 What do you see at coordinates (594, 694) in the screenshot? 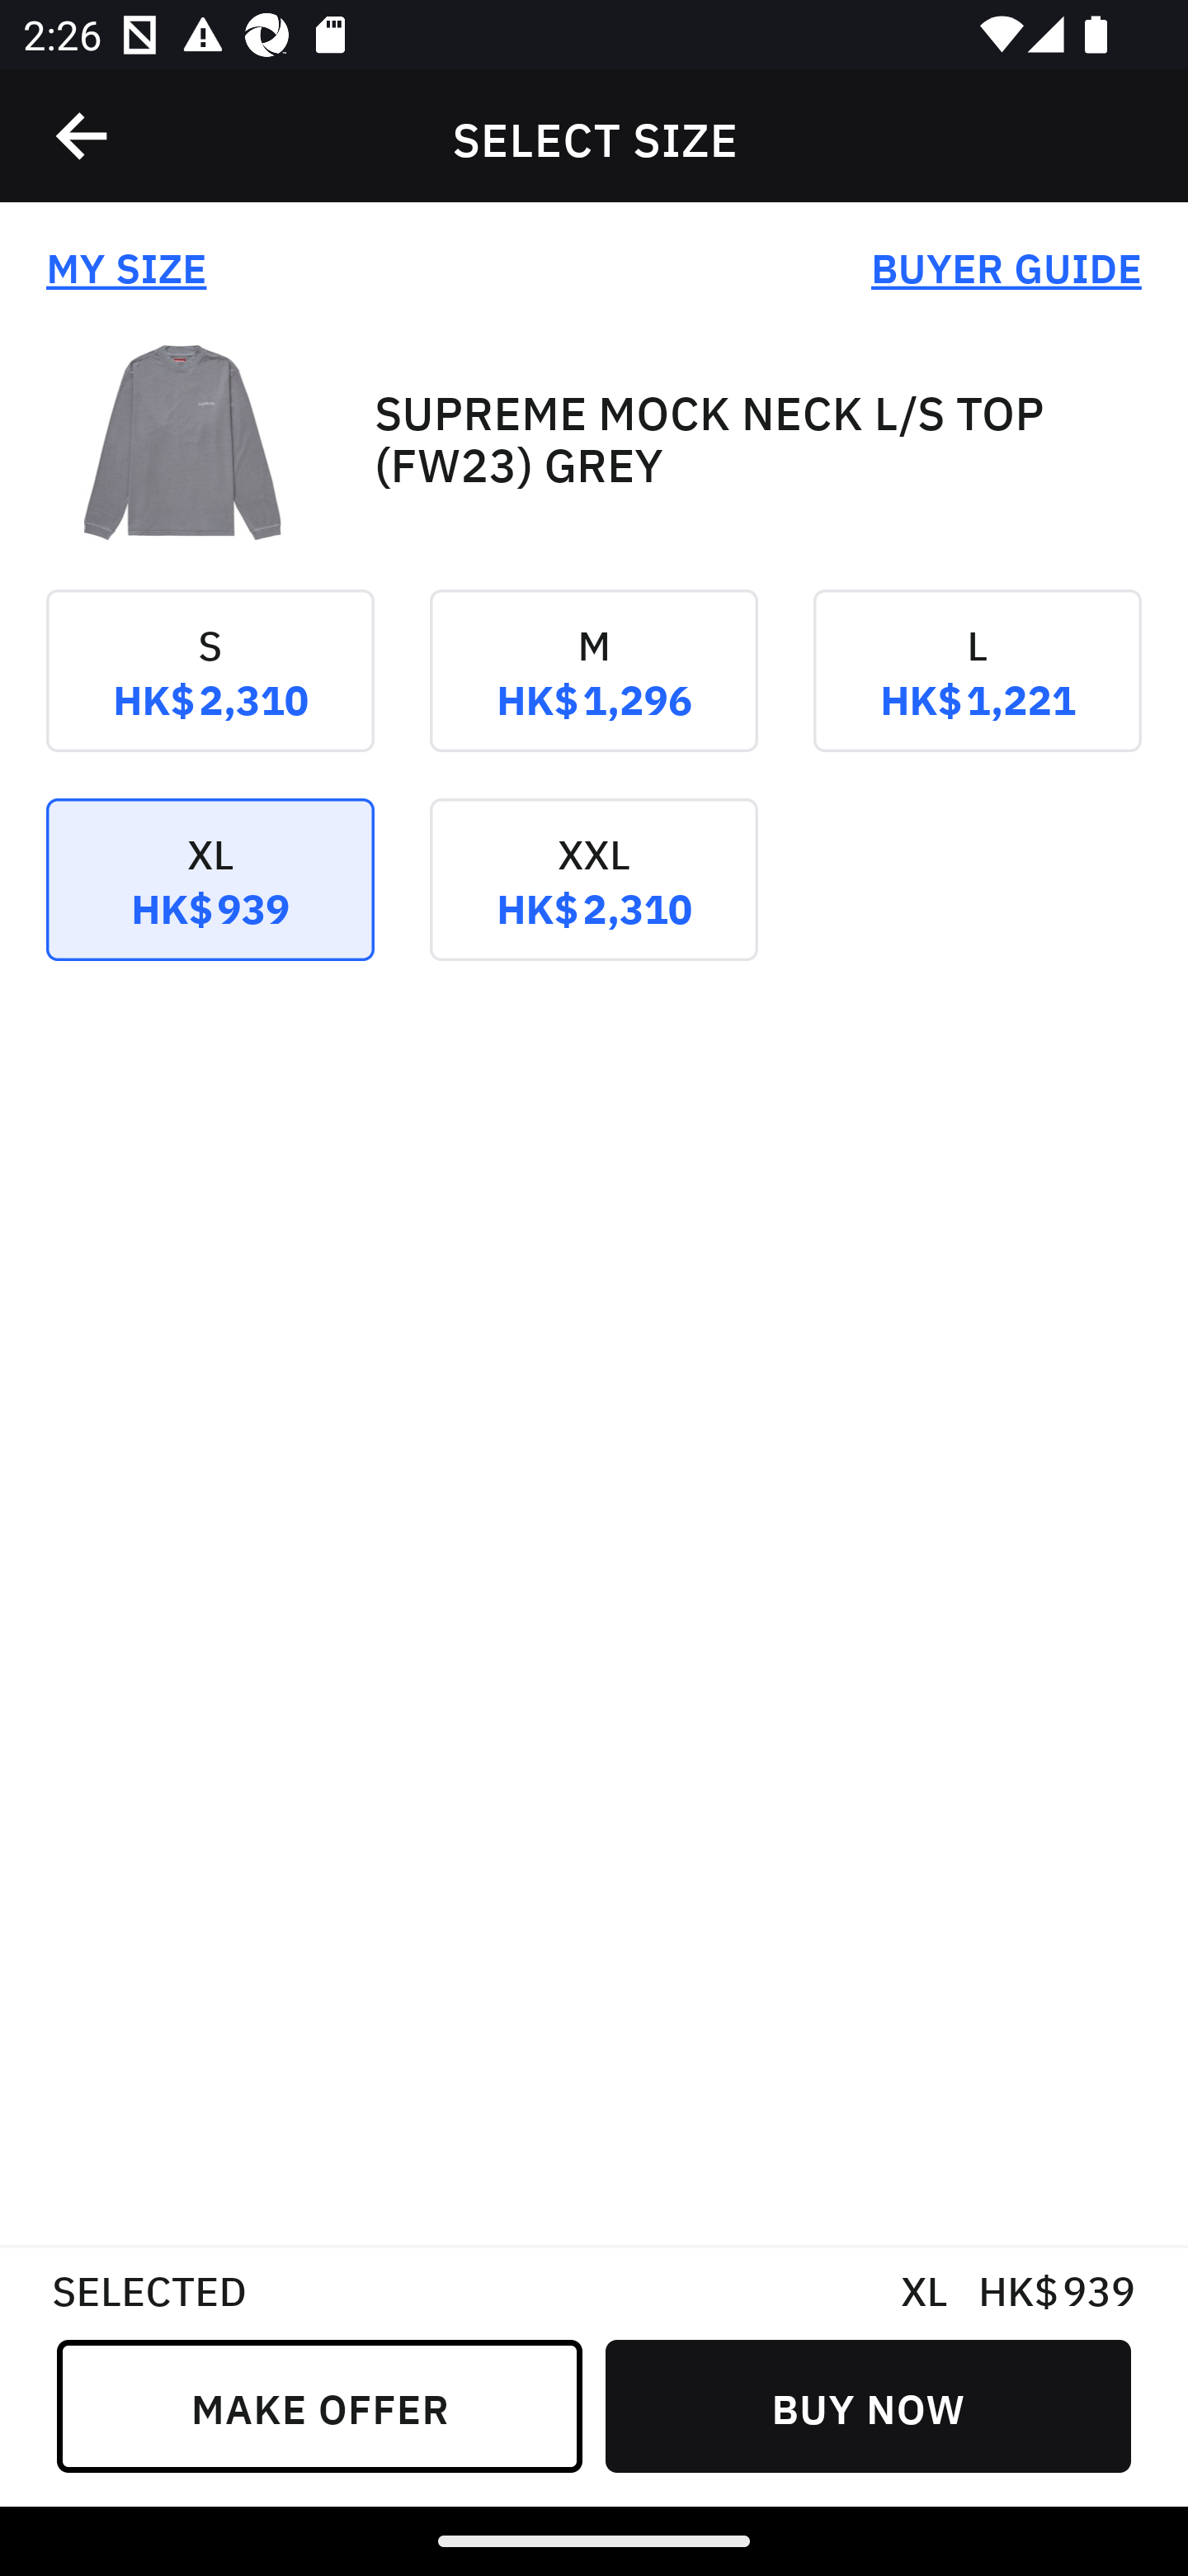
I see `M HK$ 1,296` at bounding box center [594, 694].